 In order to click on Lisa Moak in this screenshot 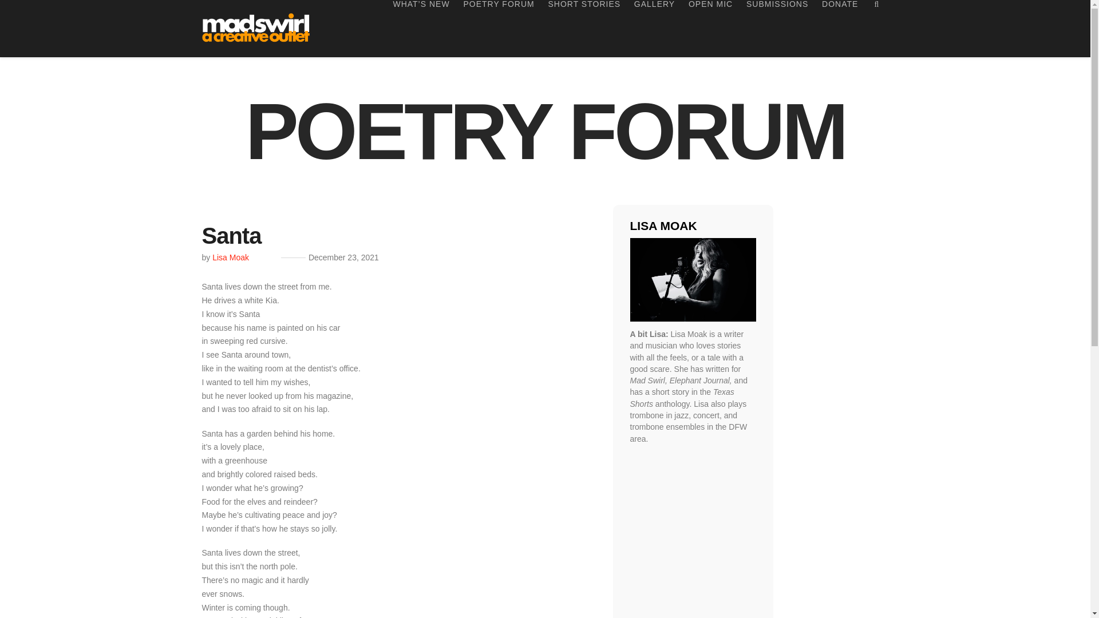, I will do `click(230, 257)`.